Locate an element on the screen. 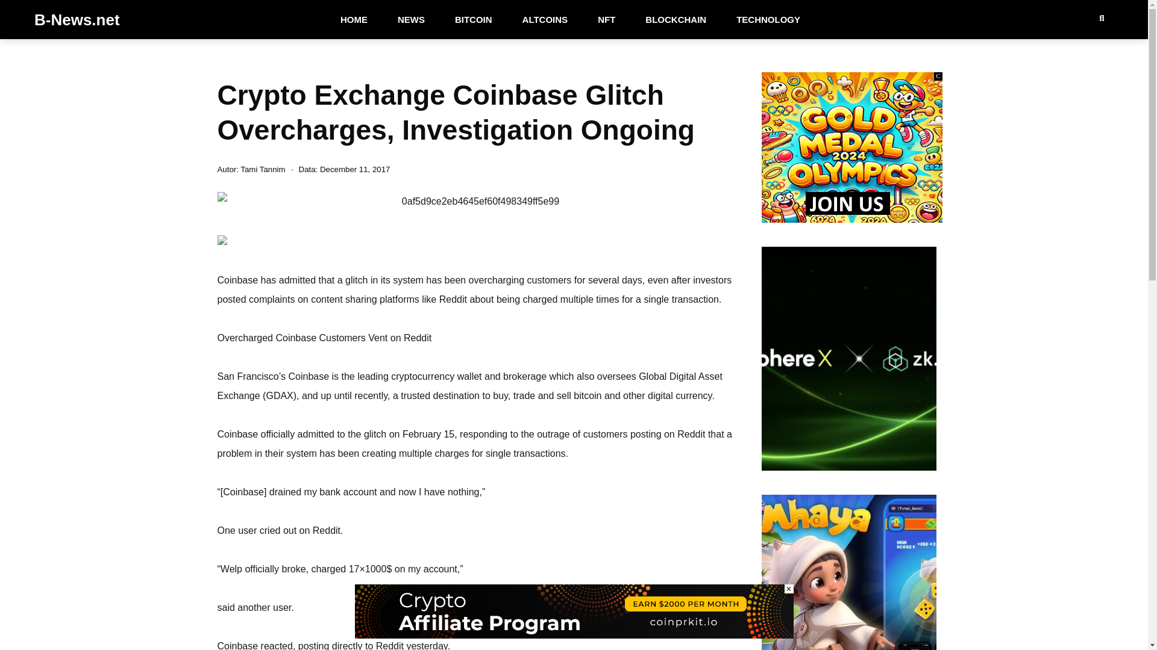 The image size is (1157, 650). close is located at coordinates (789, 589).